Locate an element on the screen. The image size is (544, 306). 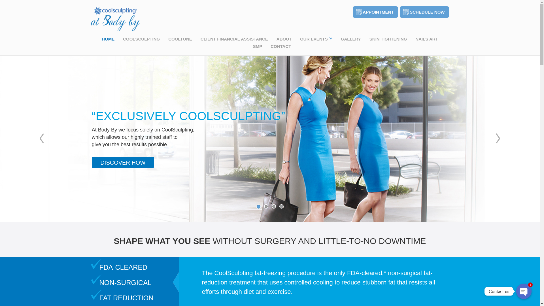
SMP is located at coordinates (257, 46).